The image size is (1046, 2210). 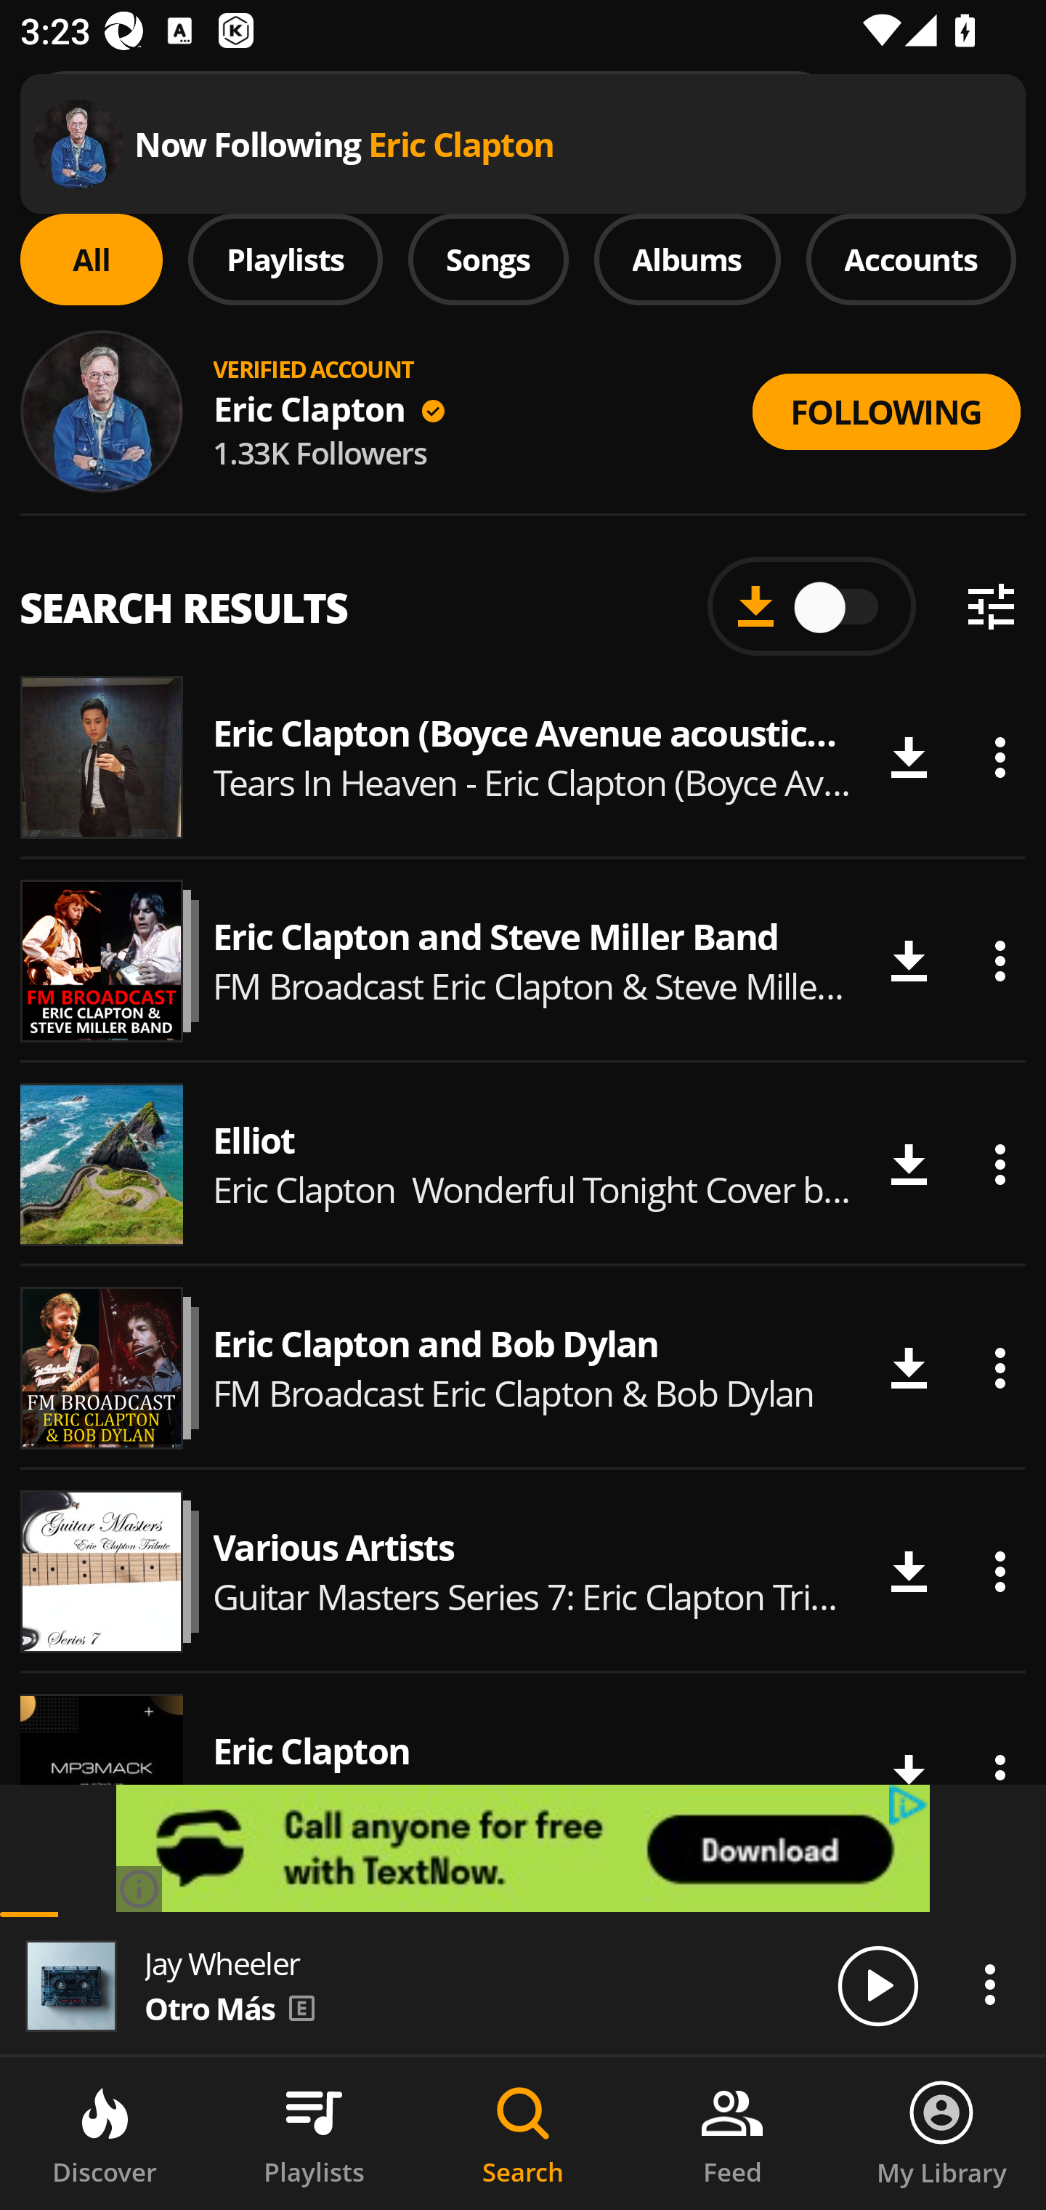 What do you see at coordinates (285, 259) in the screenshot?
I see `Playlists` at bounding box center [285, 259].